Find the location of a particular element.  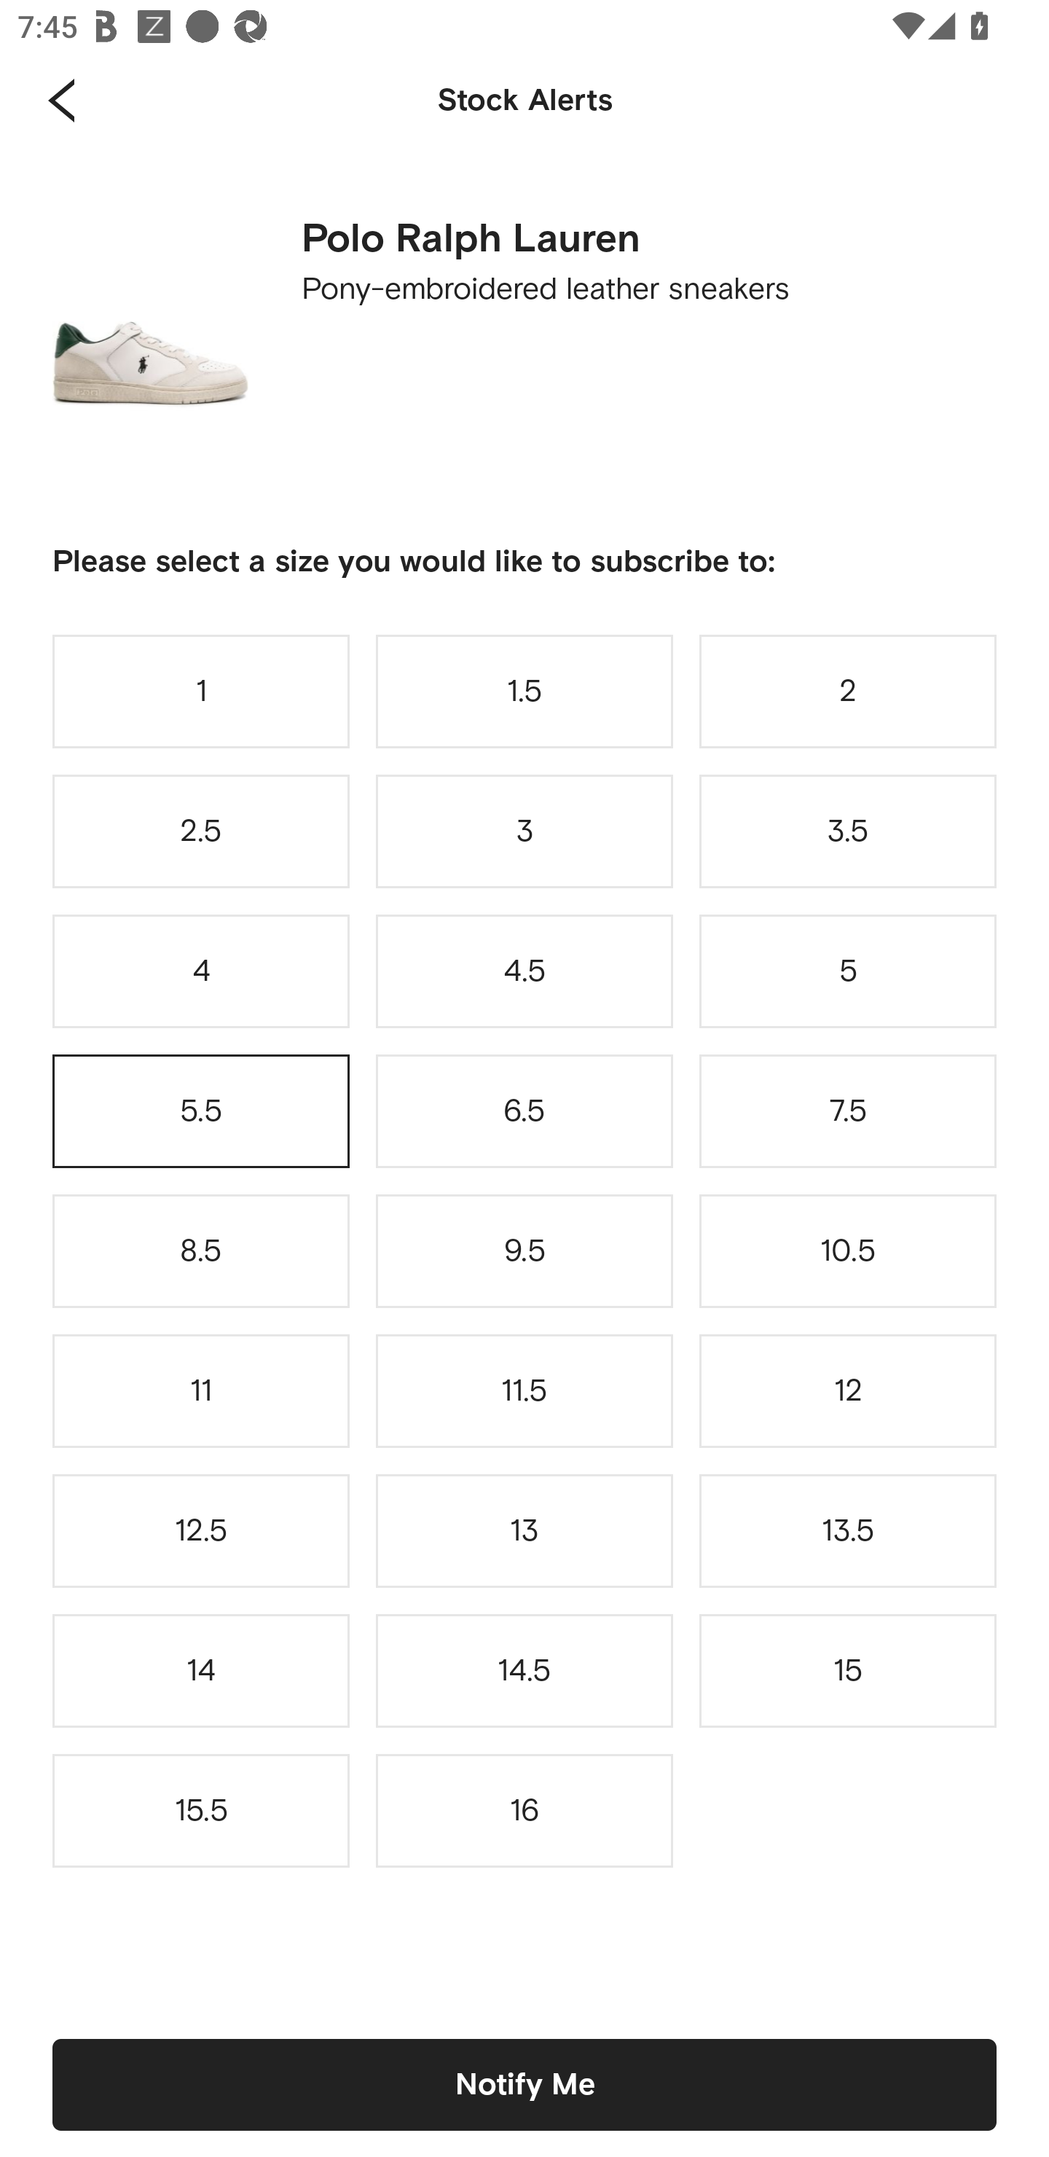

16 is located at coordinates (524, 1810).